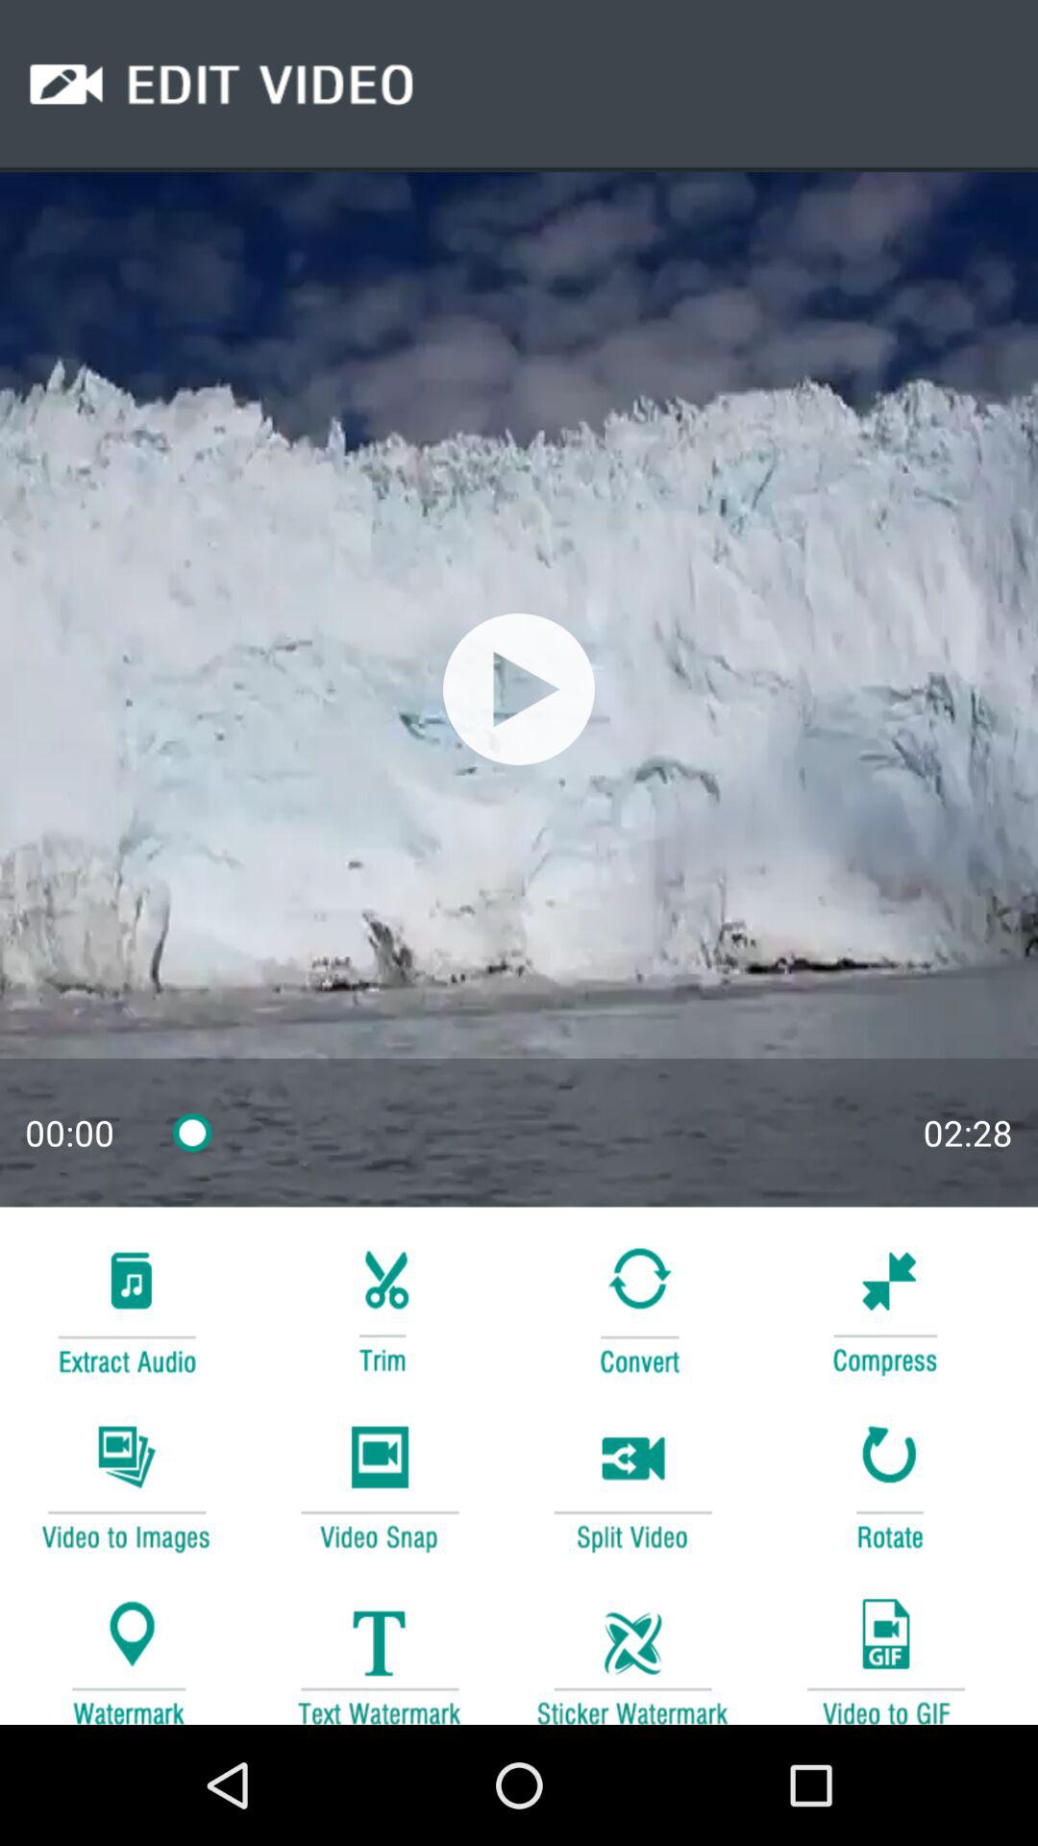  I want to click on transform video into images, so click(126, 1484).